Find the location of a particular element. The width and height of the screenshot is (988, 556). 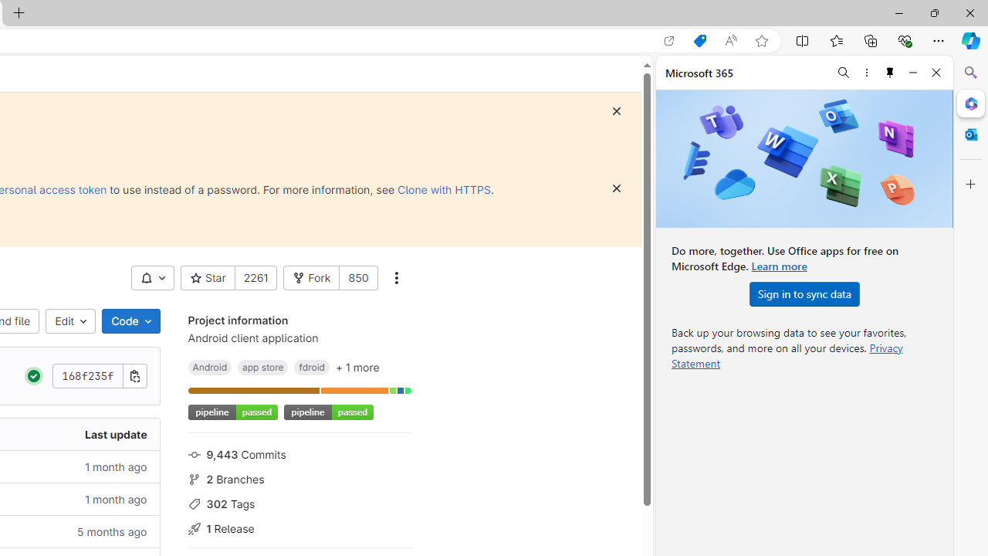

Edit is located at coordinates (71, 321).